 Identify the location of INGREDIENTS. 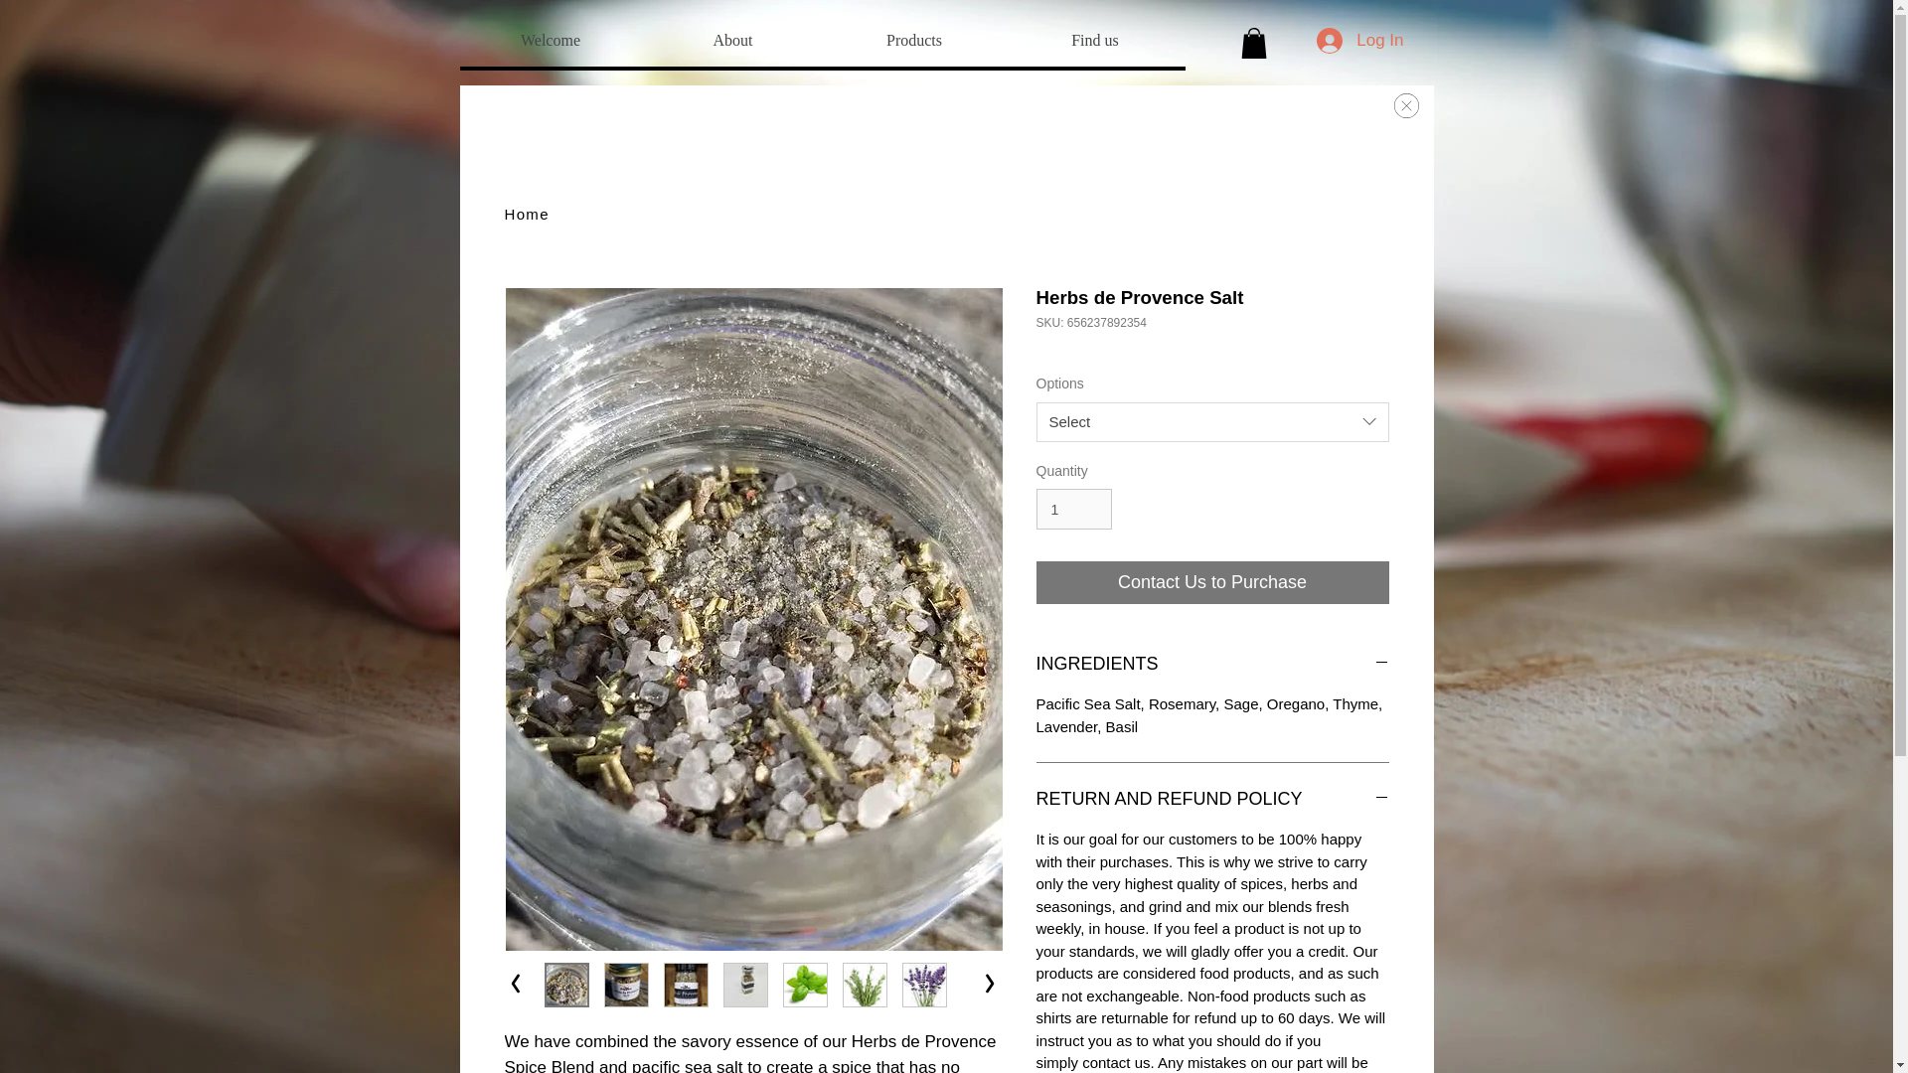
(1212, 664).